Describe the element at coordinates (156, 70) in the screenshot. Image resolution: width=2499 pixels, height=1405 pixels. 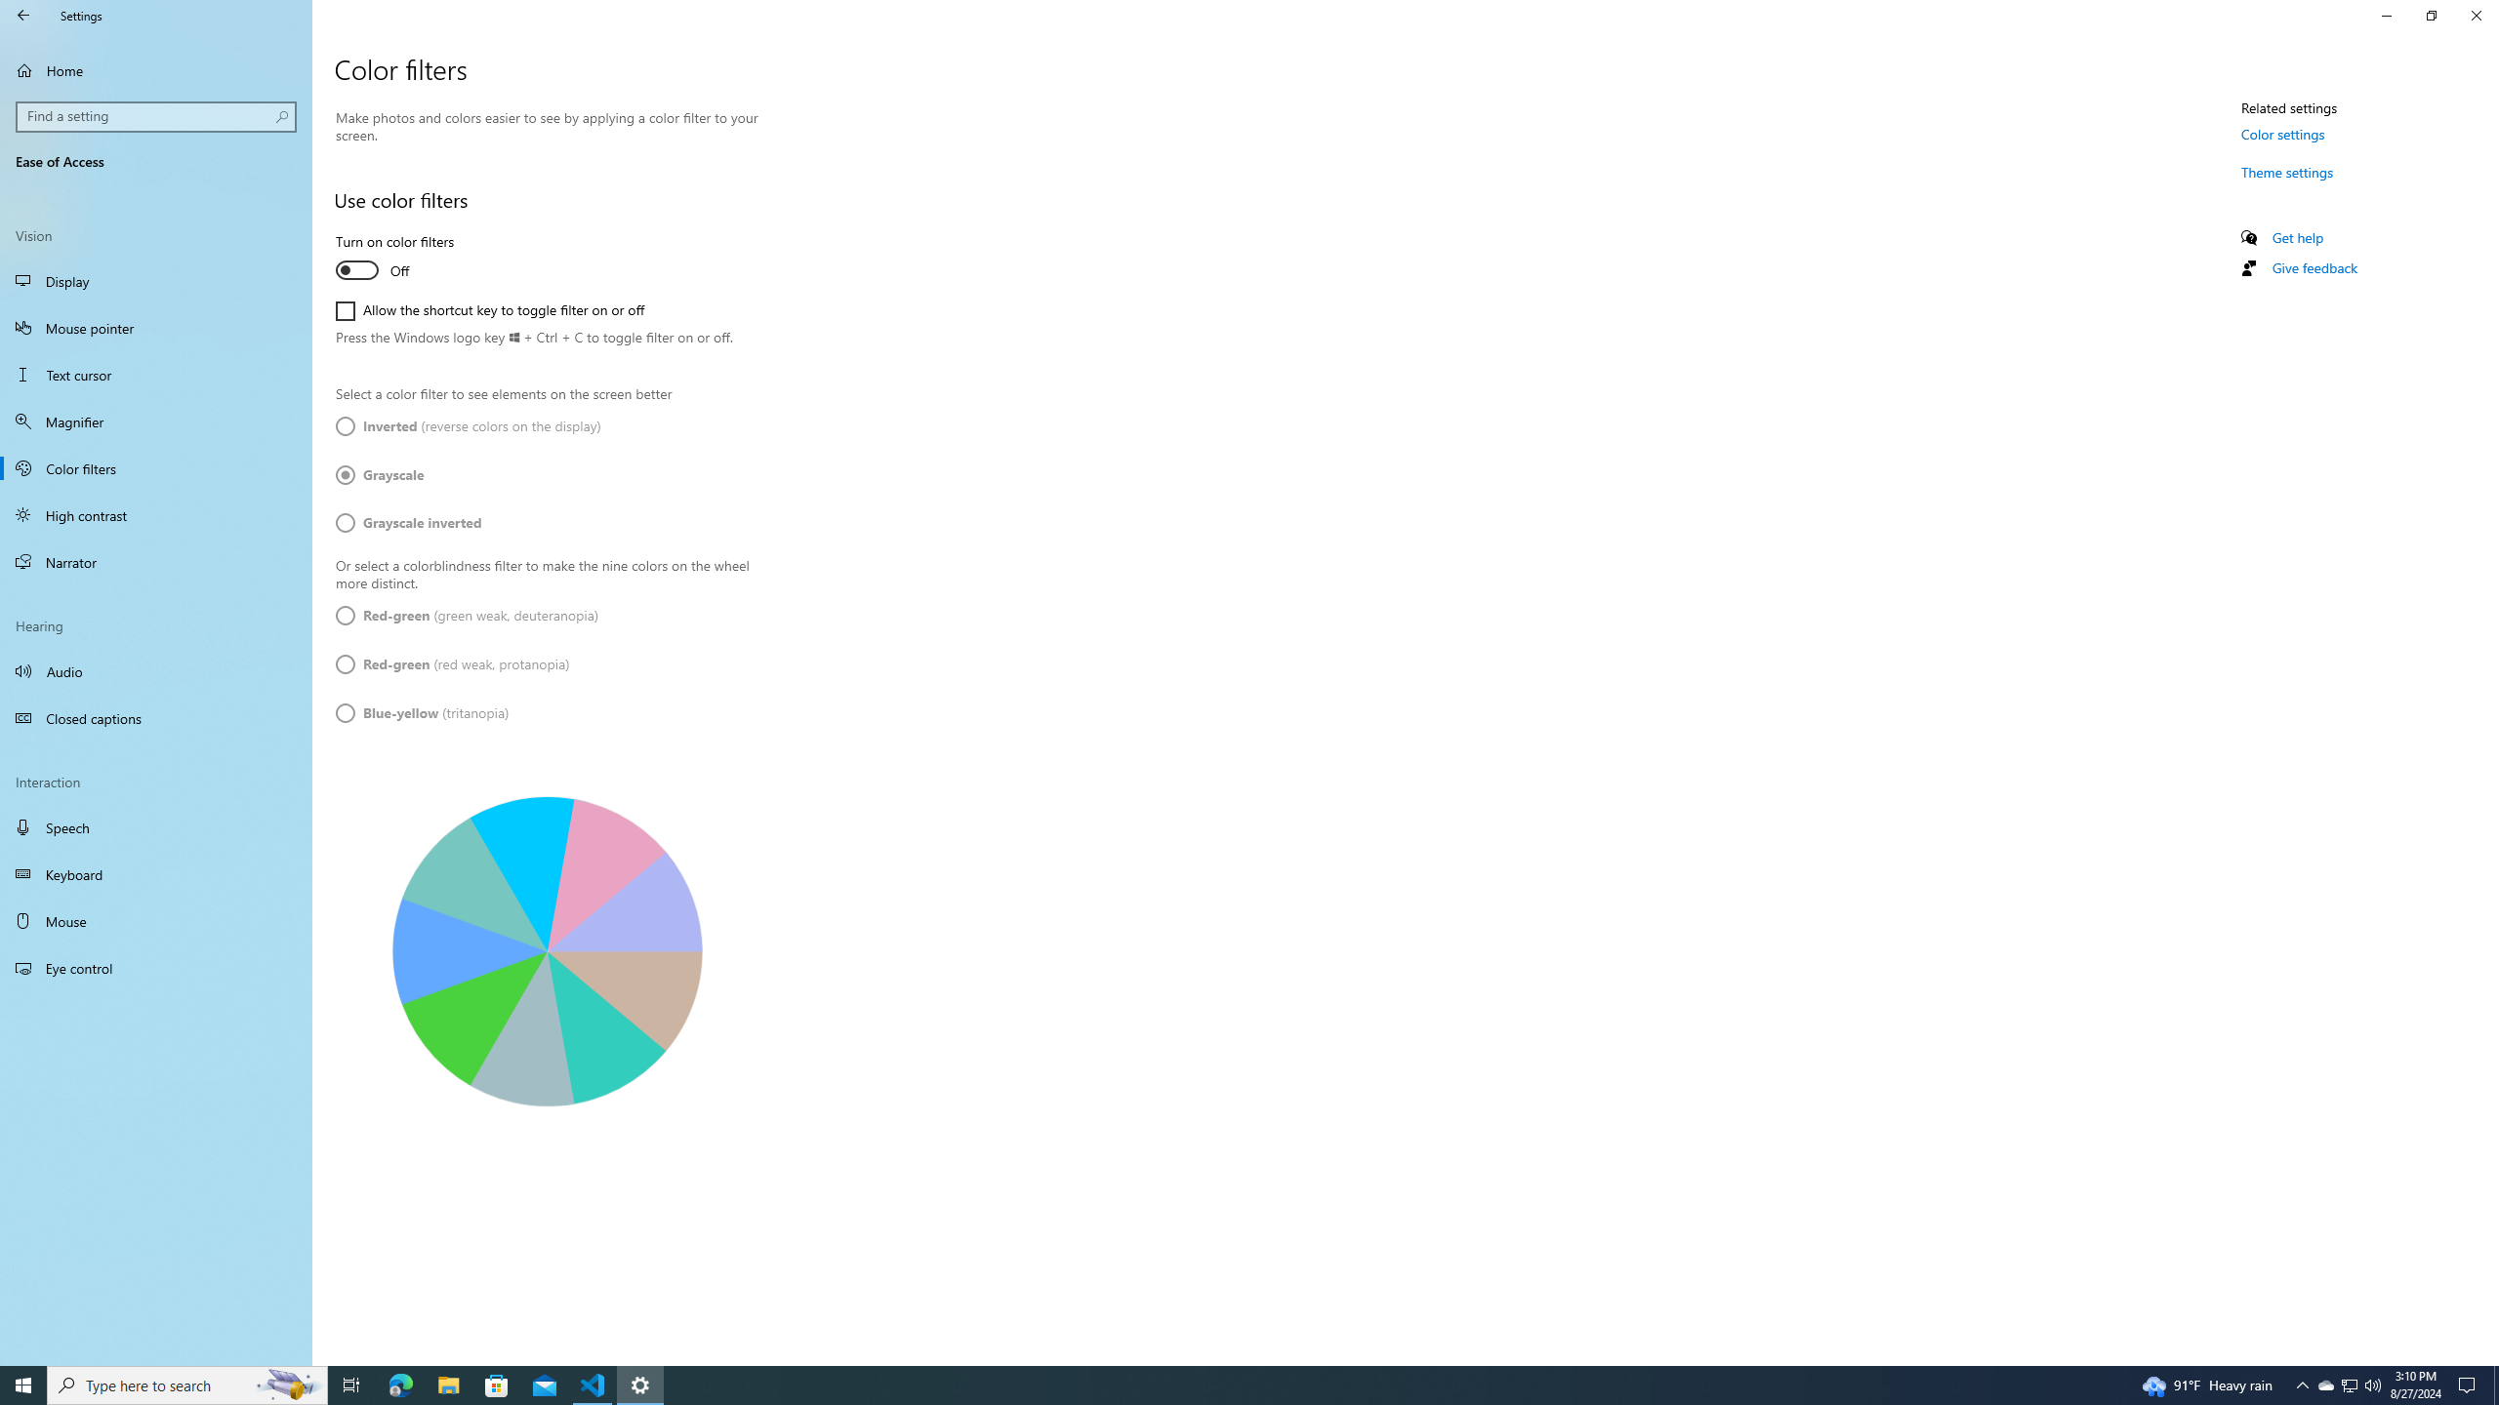
I see `Home` at that location.